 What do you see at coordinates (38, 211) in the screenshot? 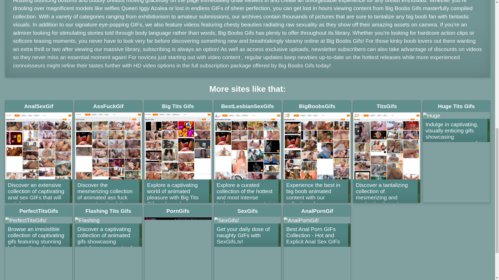
I see `PerfectTitsGifs` at bounding box center [38, 211].